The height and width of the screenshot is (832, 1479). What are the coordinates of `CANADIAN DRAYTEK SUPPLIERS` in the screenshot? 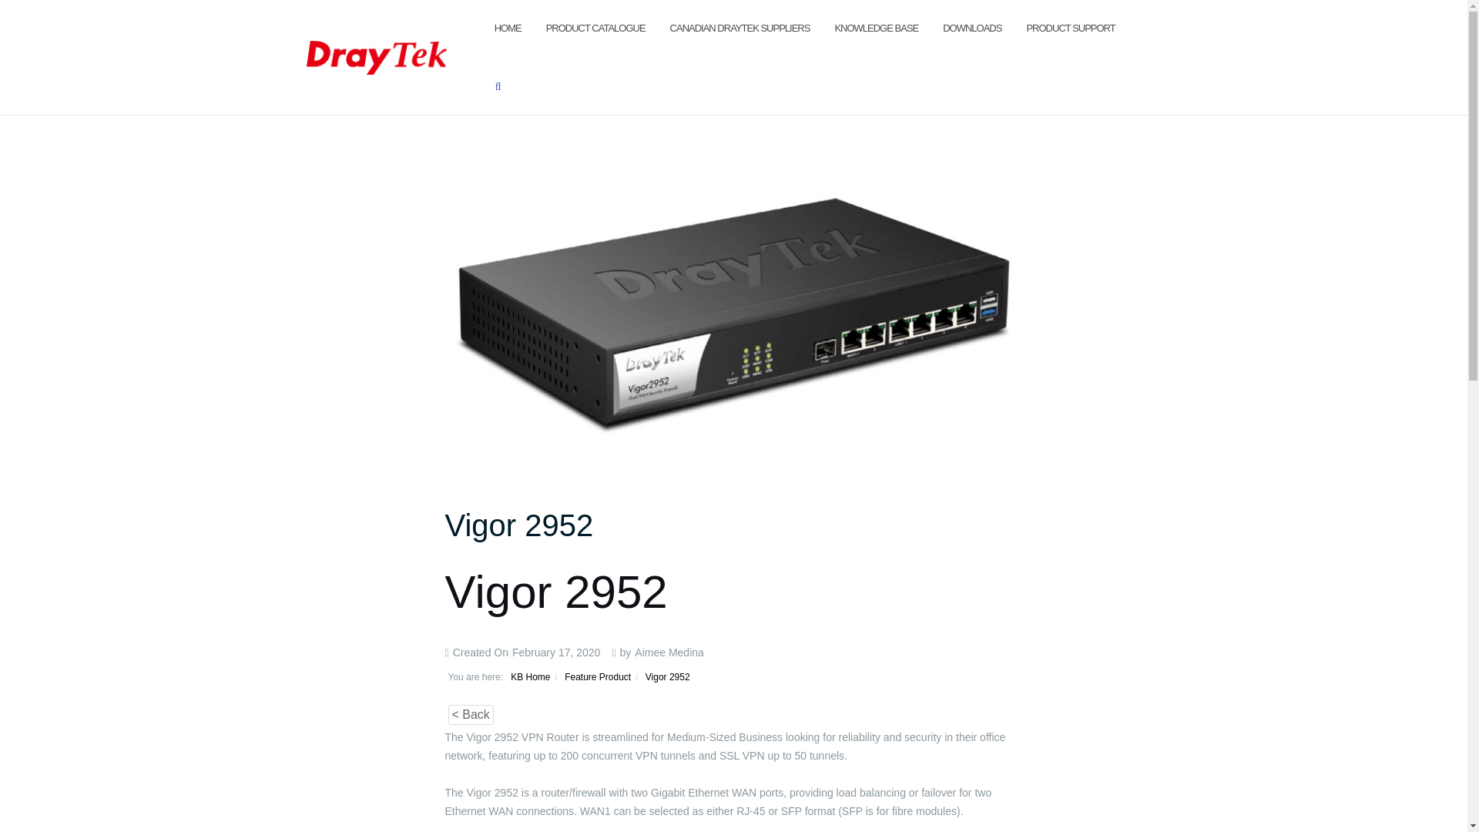 It's located at (739, 28).